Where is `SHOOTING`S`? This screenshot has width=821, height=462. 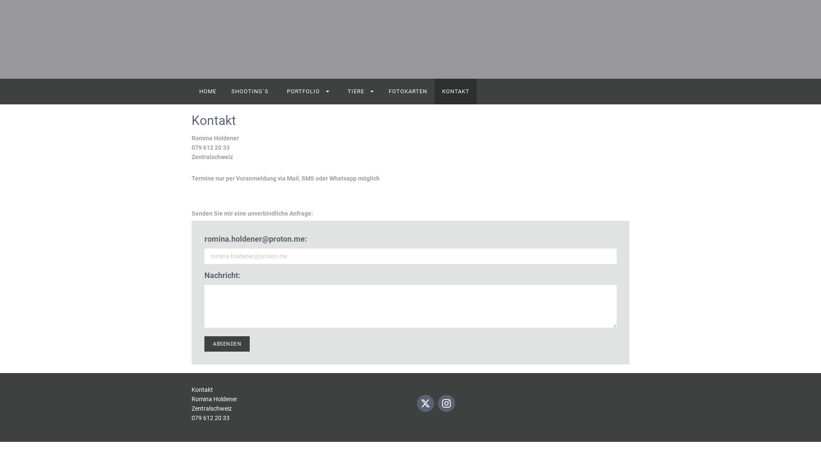
SHOOTING`S is located at coordinates (250, 92).